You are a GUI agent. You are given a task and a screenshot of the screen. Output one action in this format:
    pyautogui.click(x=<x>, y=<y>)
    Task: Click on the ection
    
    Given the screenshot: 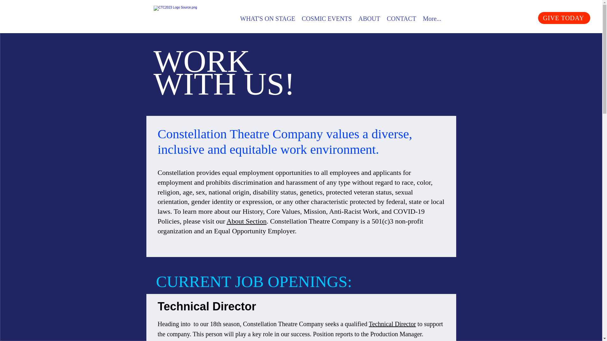 What is the action you would take?
    pyautogui.click(x=258, y=221)
    